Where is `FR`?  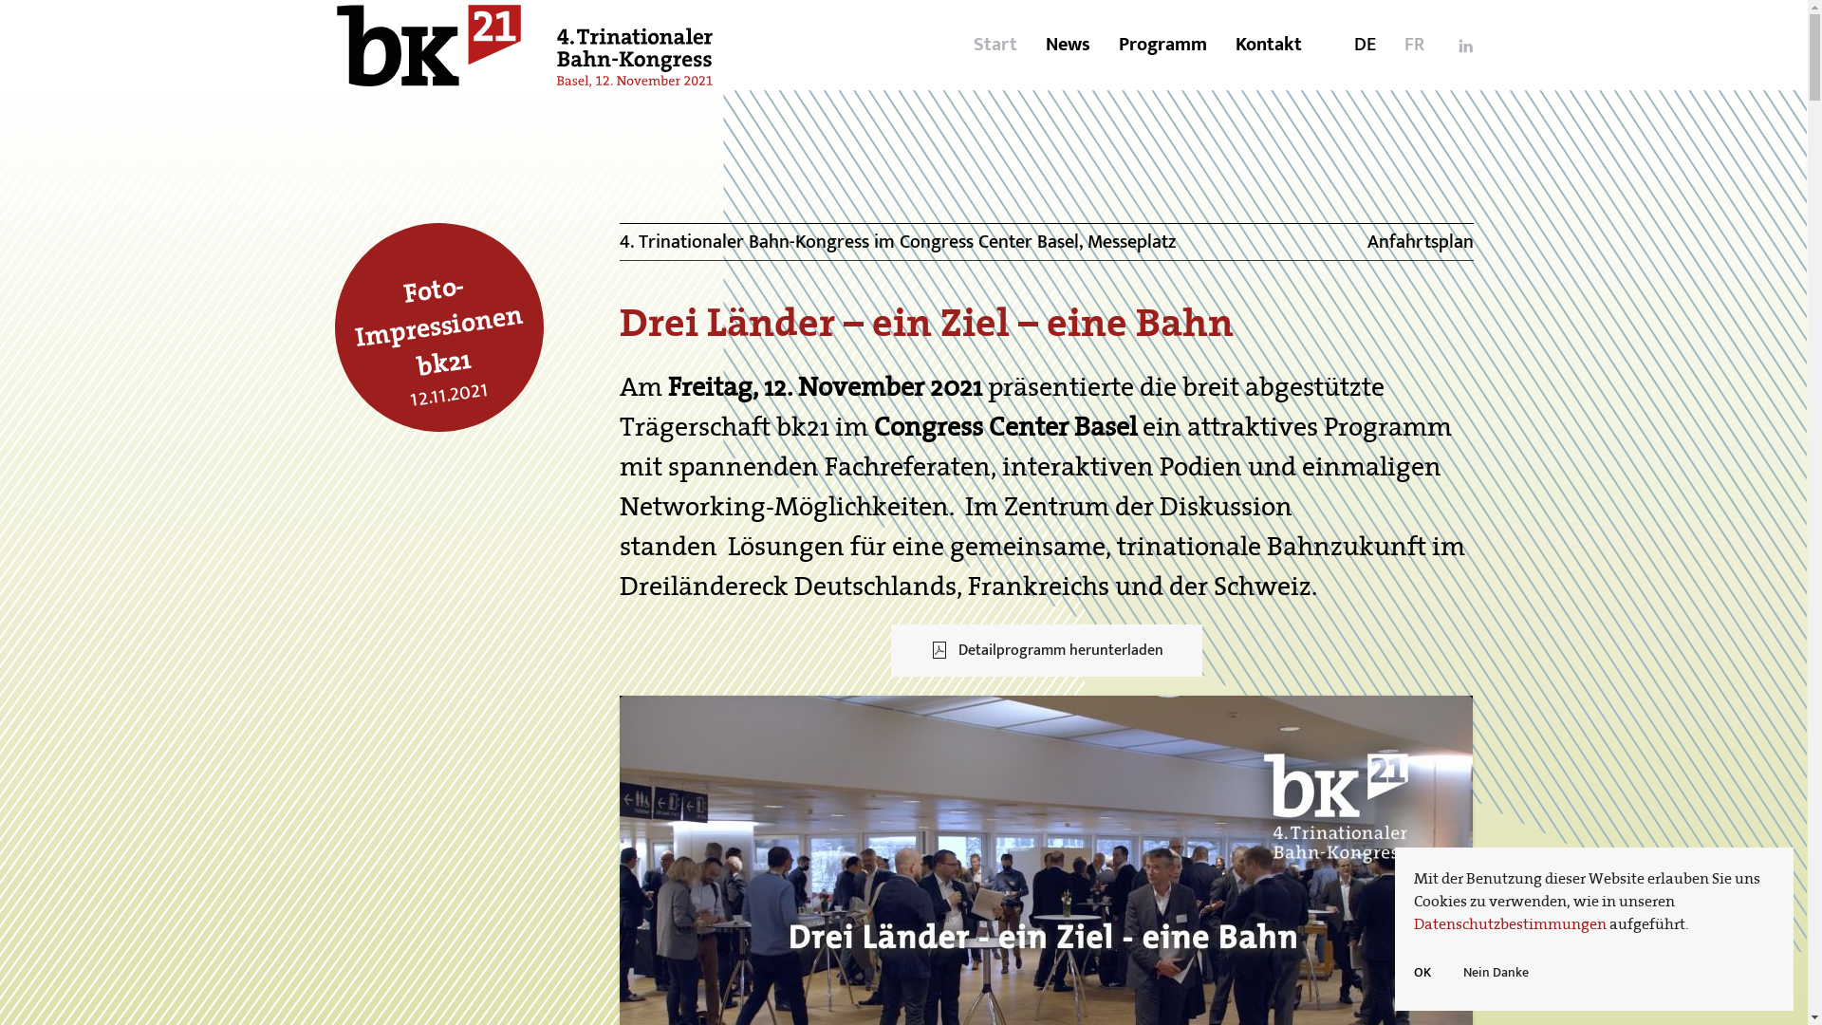 FR is located at coordinates (1414, 46).